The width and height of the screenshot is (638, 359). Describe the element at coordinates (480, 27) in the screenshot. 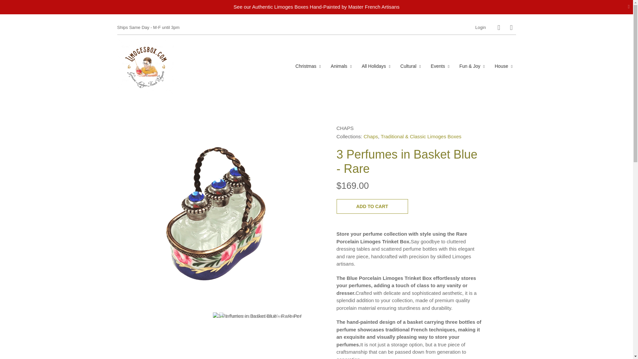

I see `Login` at that location.